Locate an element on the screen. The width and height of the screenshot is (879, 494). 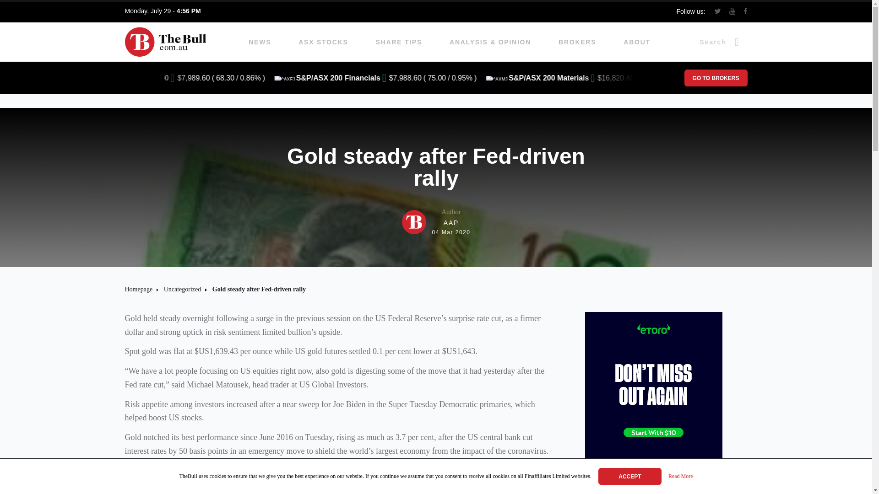
GO TO BROKERS is located at coordinates (436, 222).